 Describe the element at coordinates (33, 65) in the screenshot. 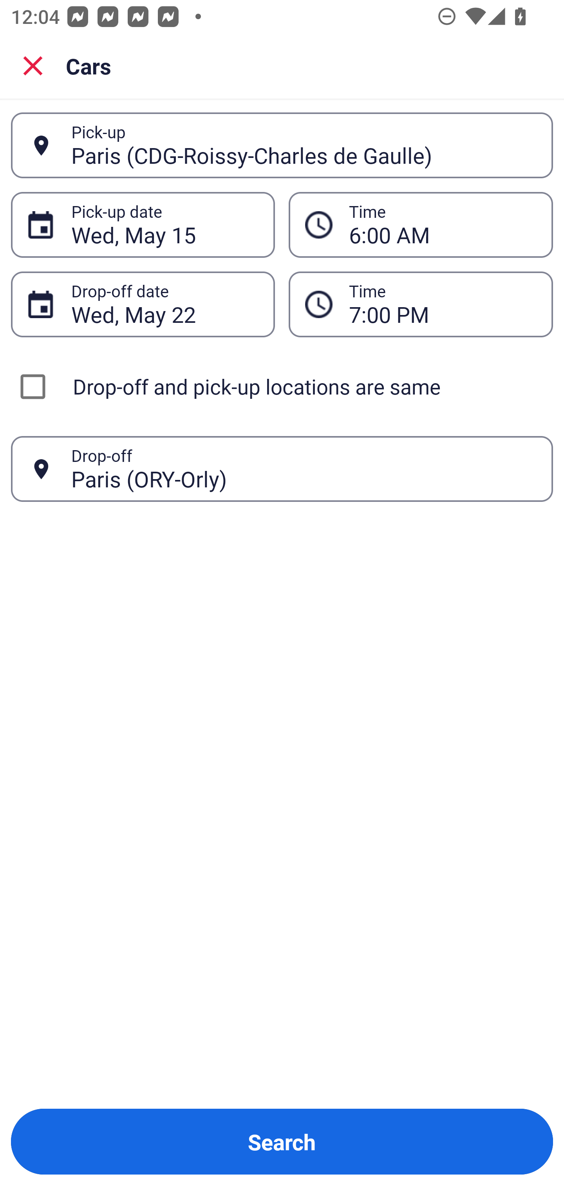

I see `Close search screen` at that location.